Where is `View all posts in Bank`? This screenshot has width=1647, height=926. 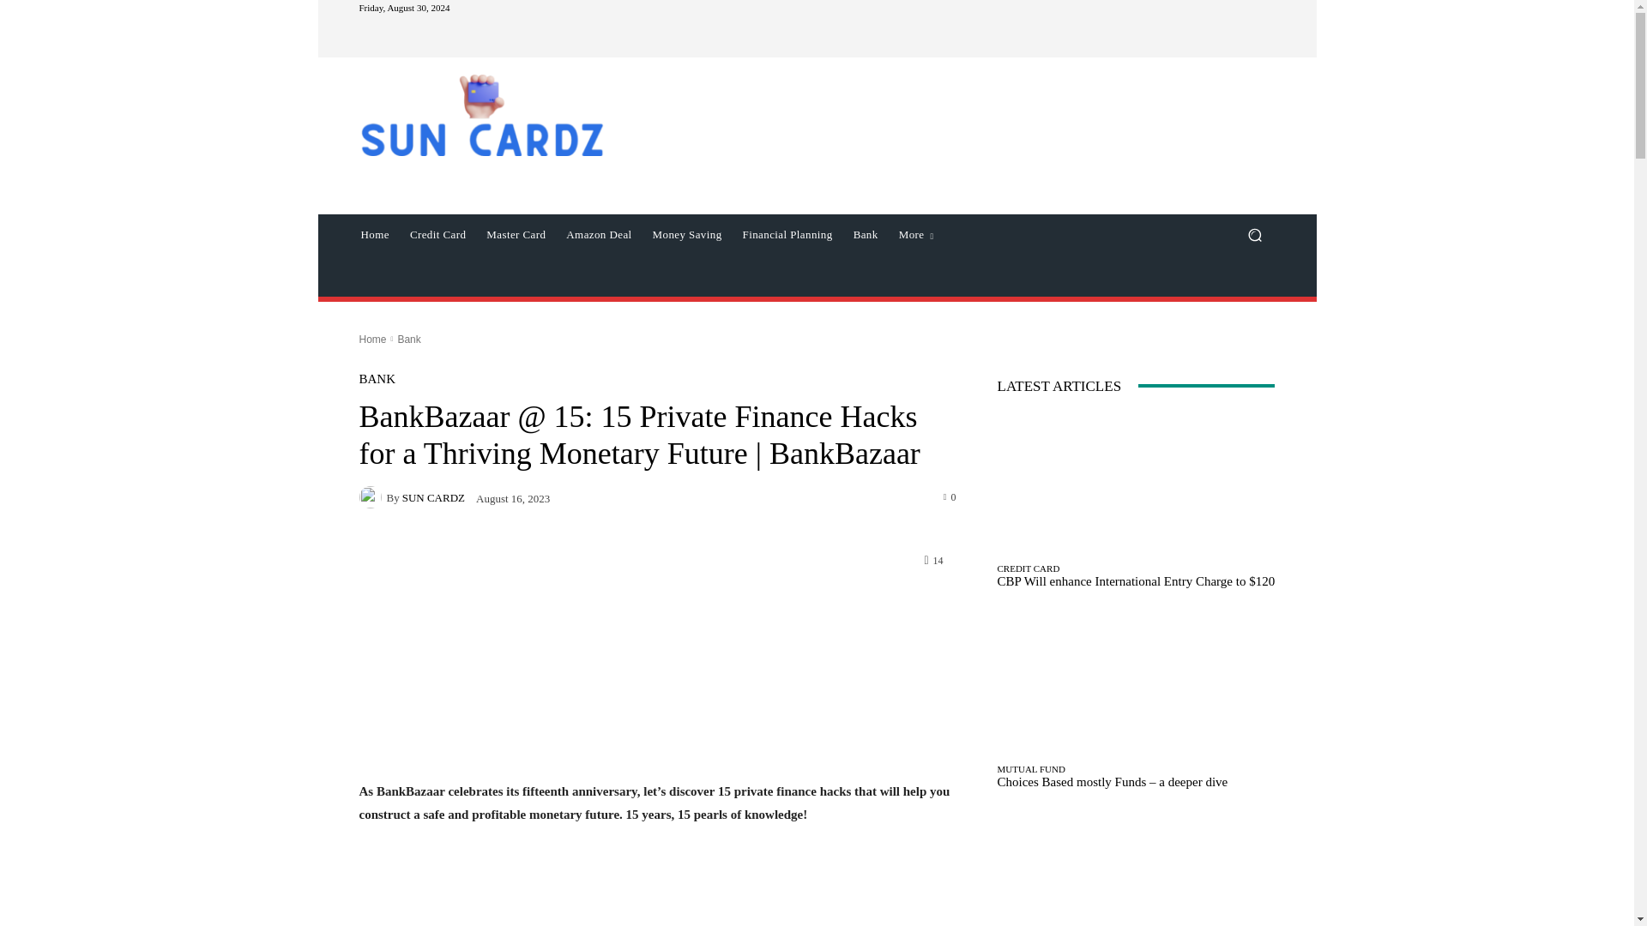 View all posts in Bank is located at coordinates (408, 339).